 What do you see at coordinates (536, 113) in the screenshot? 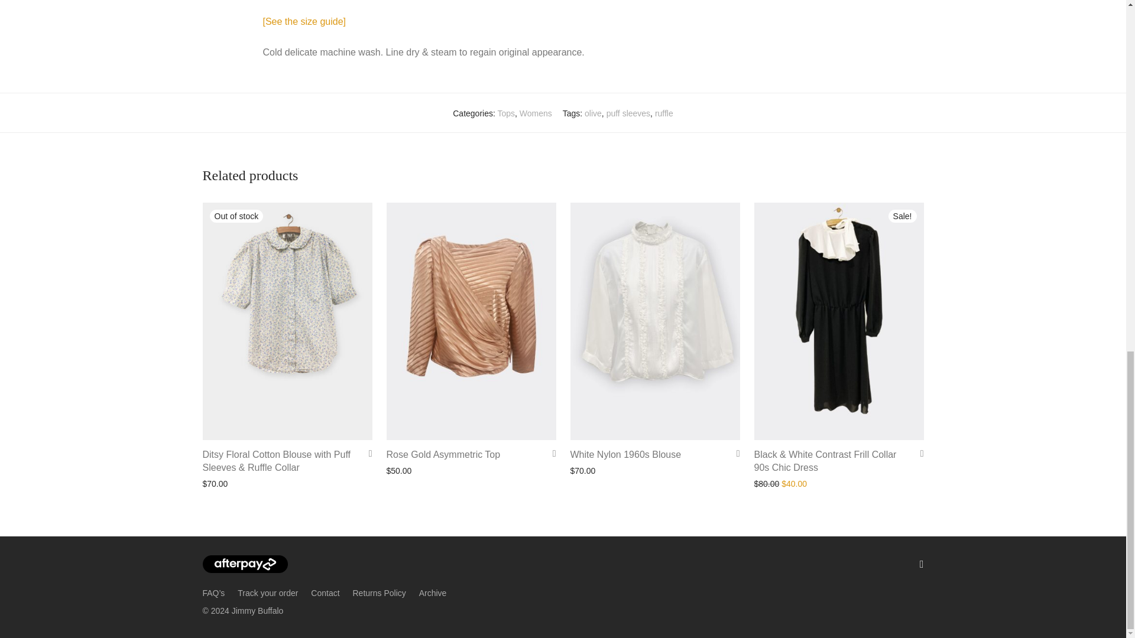
I see `Womens` at bounding box center [536, 113].